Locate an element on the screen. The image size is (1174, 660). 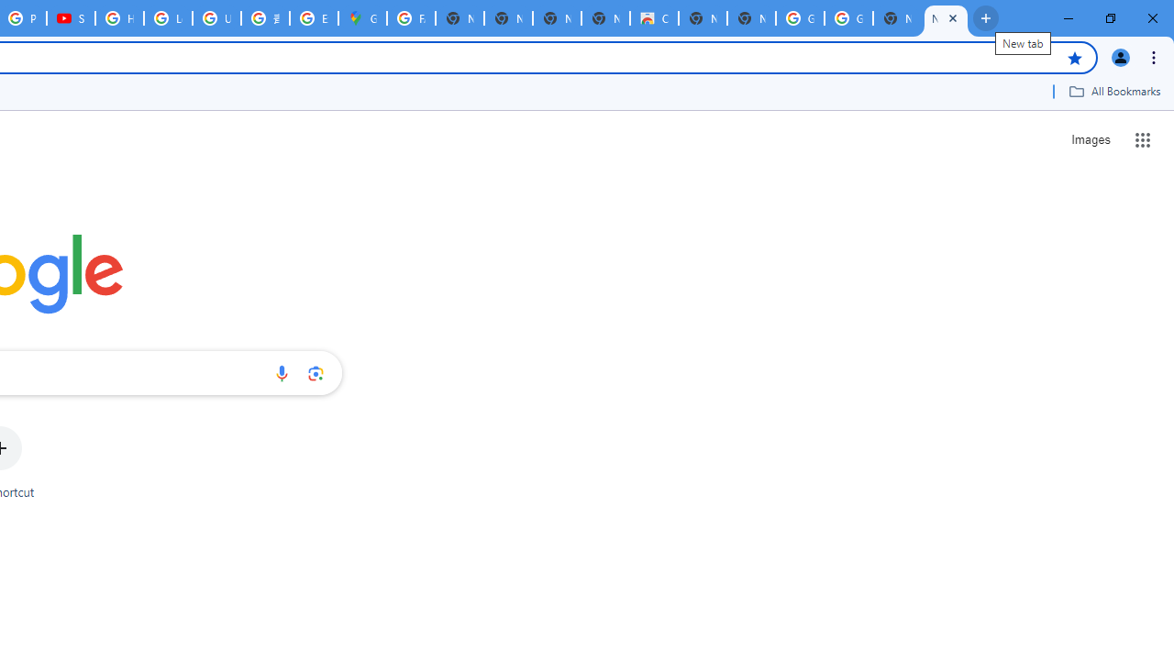
New Tab is located at coordinates (946, 18).